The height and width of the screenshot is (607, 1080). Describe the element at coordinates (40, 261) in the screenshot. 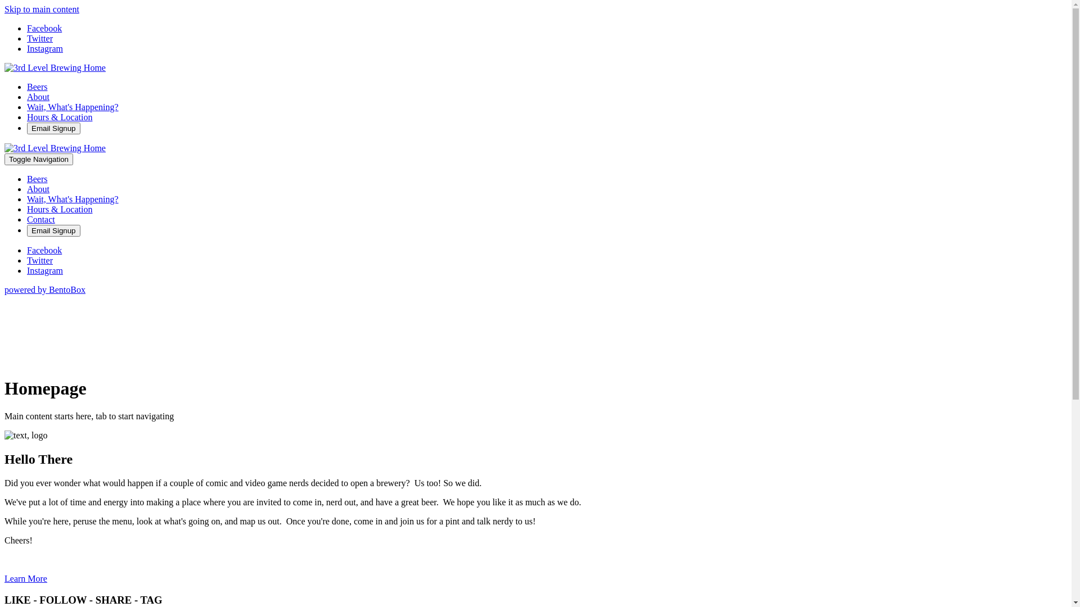

I see `Twitter` at that location.